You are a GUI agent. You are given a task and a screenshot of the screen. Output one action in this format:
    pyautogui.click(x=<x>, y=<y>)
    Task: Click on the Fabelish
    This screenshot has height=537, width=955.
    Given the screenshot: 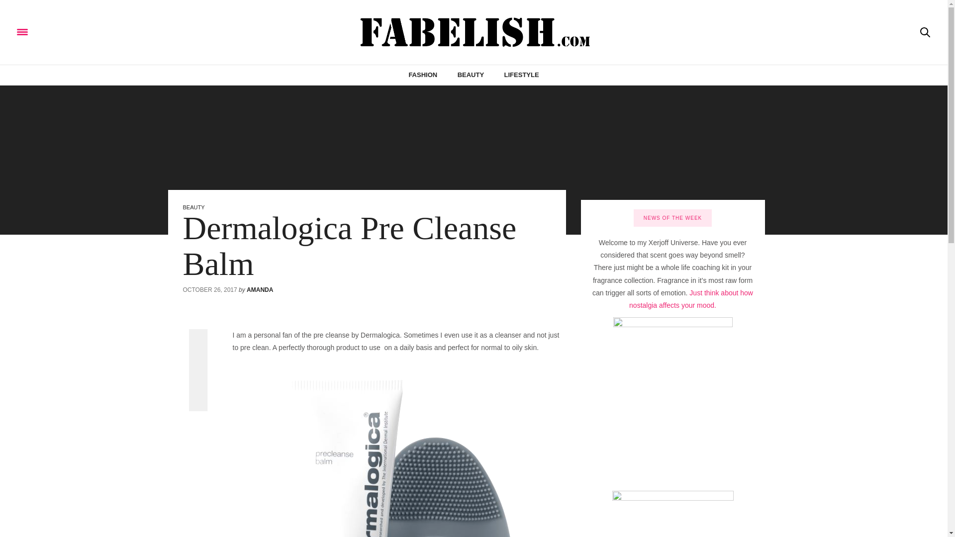 What is the action you would take?
    pyautogui.click(x=105, y=32)
    